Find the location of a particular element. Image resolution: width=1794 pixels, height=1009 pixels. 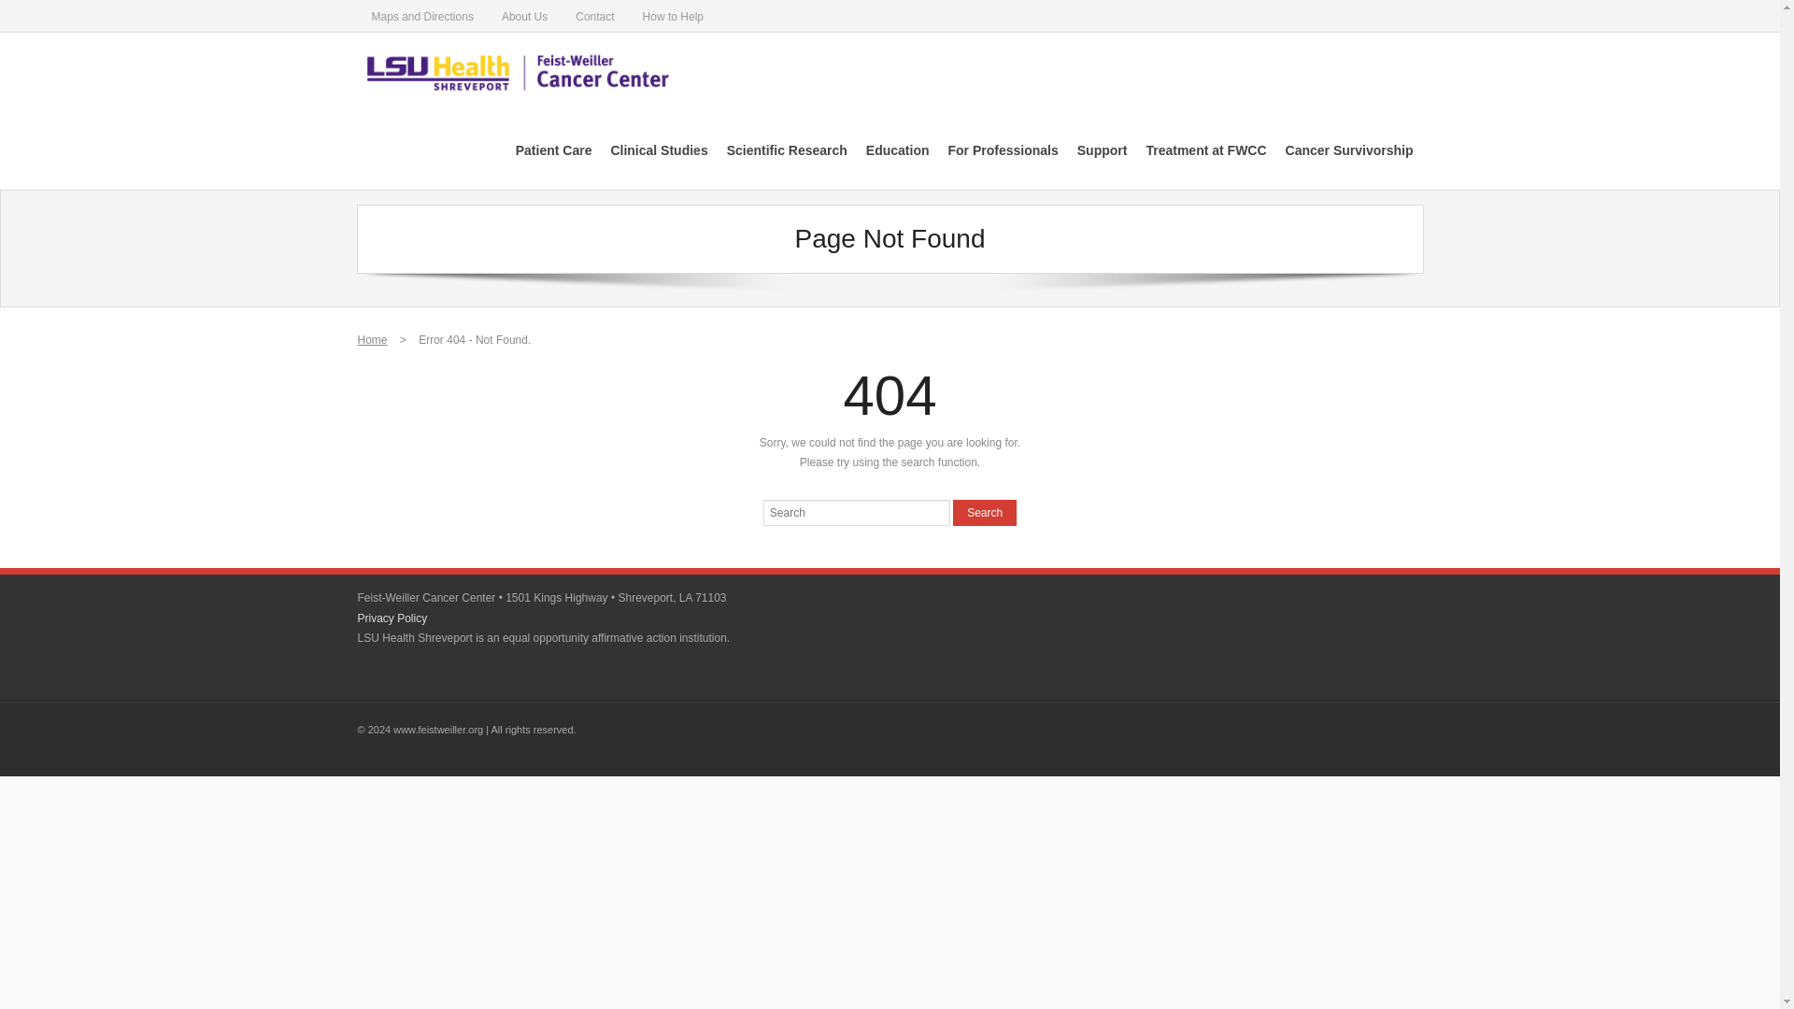

Patient Care is located at coordinates (553, 149).